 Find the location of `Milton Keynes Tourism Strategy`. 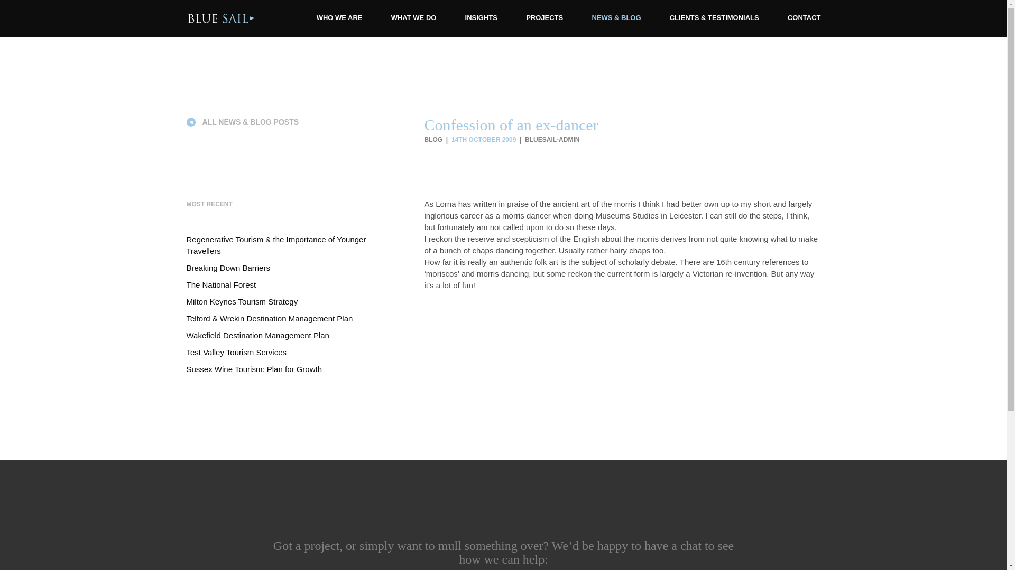

Milton Keynes Tourism Strategy is located at coordinates (241, 301).